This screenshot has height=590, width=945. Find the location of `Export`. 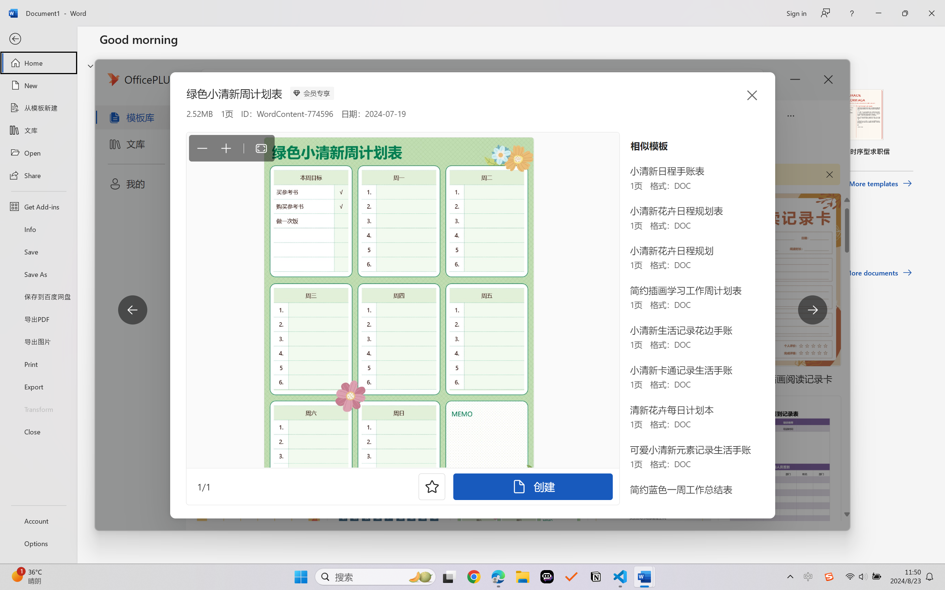

Export is located at coordinates (38, 386).